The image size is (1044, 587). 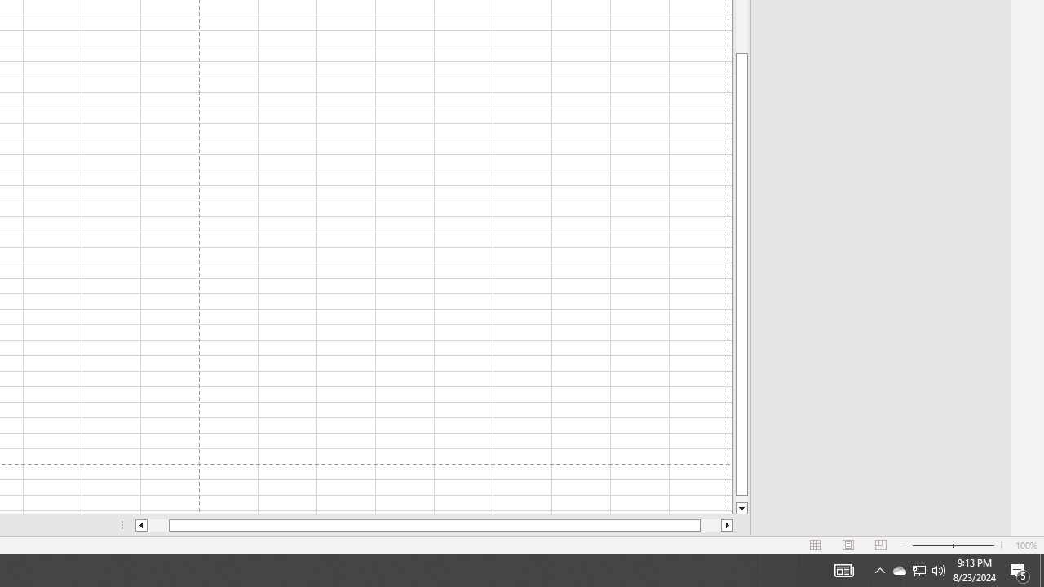 I want to click on Zoom, so click(x=953, y=545).